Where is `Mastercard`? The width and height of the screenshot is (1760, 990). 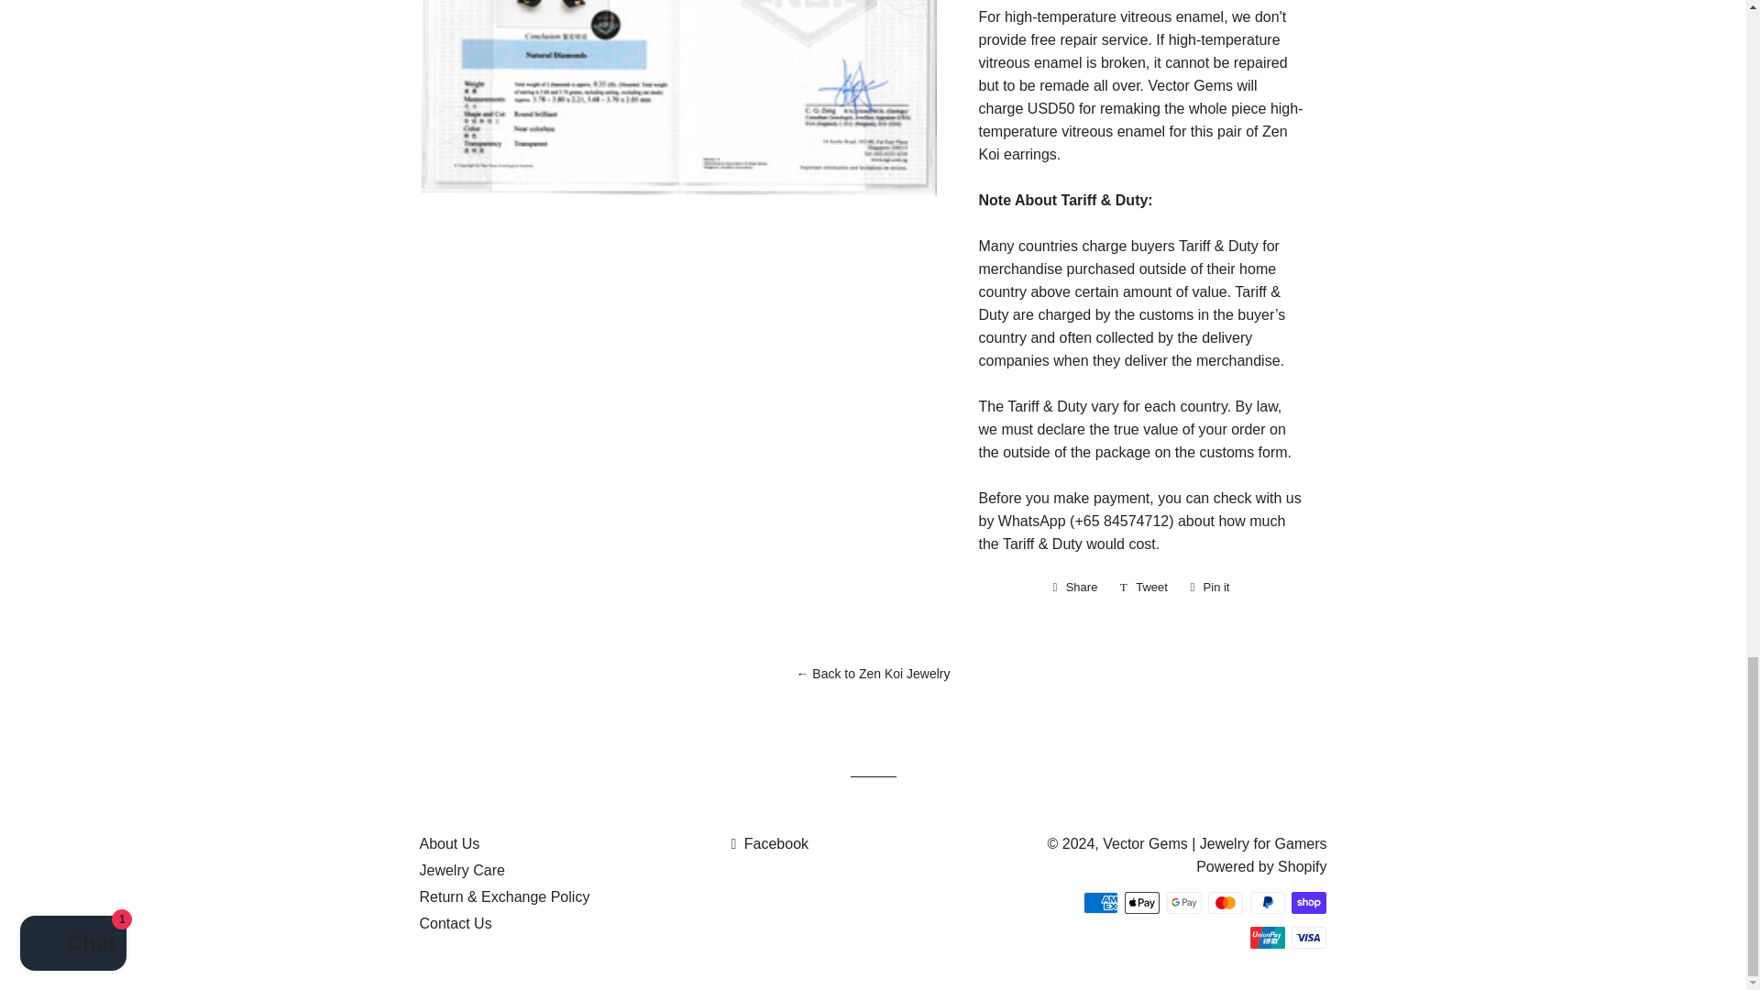
Mastercard is located at coordinates (1225, 902).